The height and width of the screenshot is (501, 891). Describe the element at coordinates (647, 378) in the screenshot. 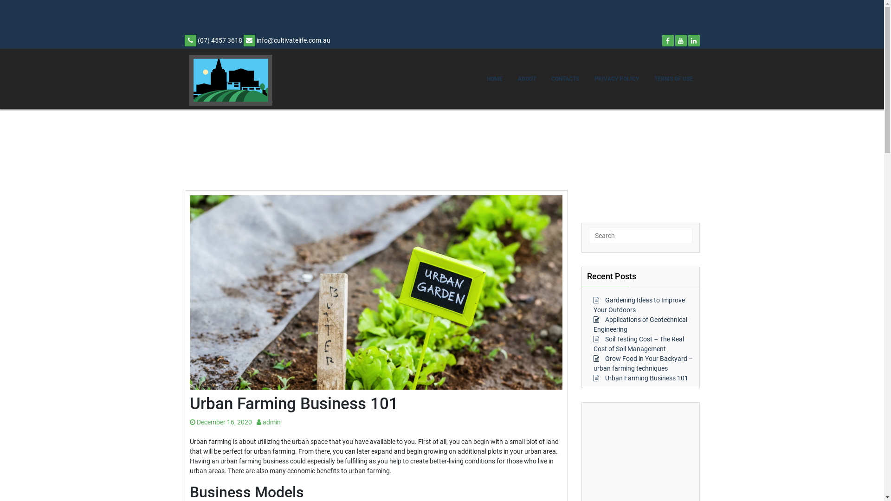

I see `Urban Farming Business 101` at that location.